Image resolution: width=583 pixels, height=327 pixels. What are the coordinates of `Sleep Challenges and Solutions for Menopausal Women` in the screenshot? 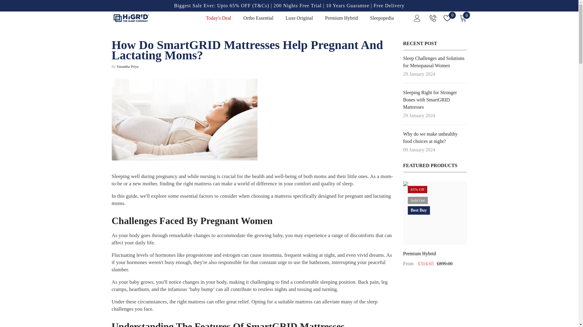 It's located at (435, 62).